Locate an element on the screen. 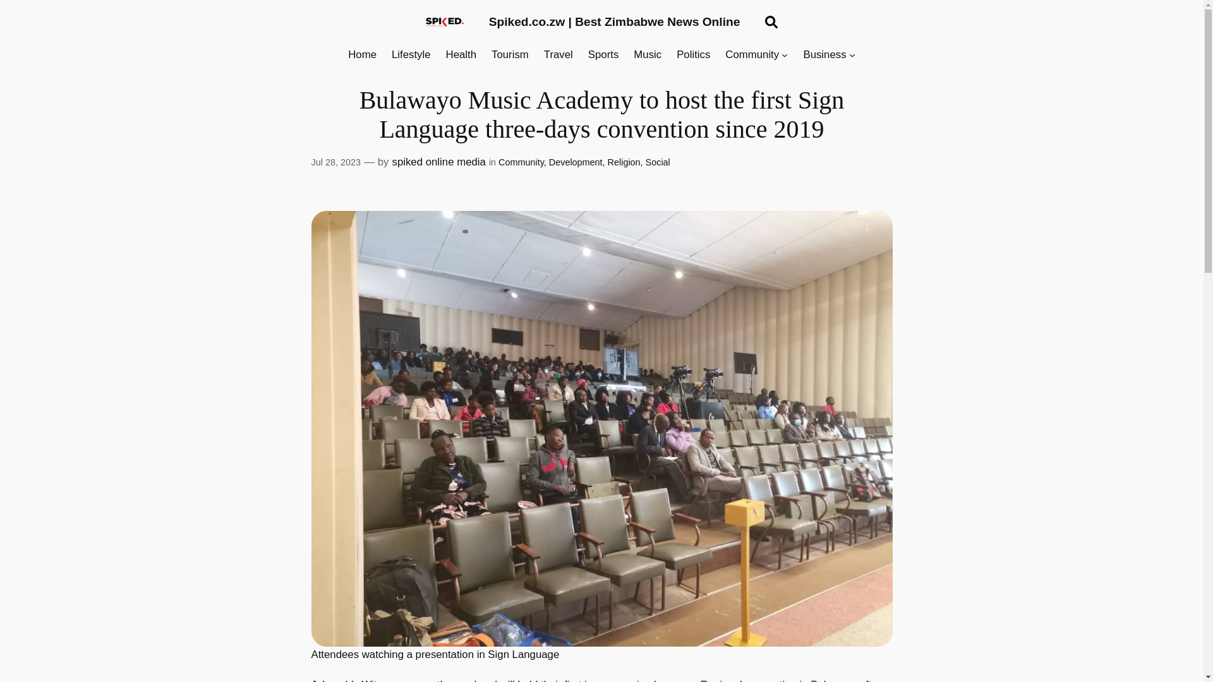  Community is located at coordinates (752, 55).